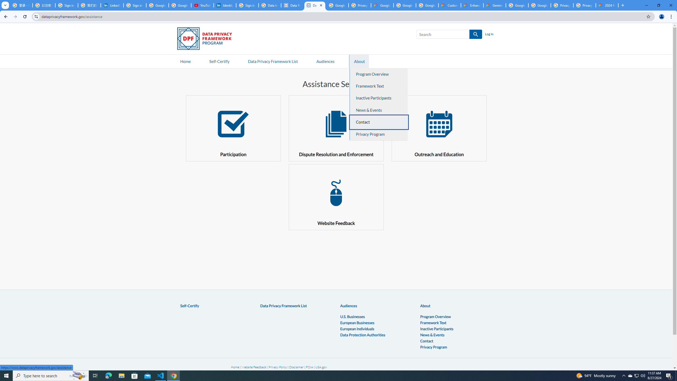  What do you see at coordinates (359, 61) in the screenshot?
I see `AutomationID: navitem2` at bounding box center [359, 61].